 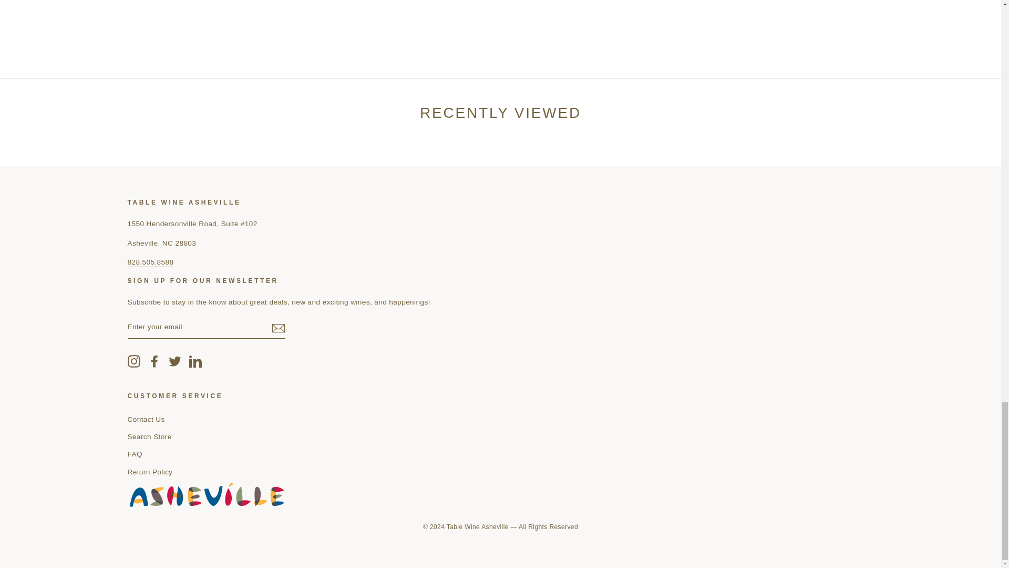 What do you see at coordinates (150, 262) in the screenshot?
I see `tel:828.505.8588` at bounding box center [150, 262].